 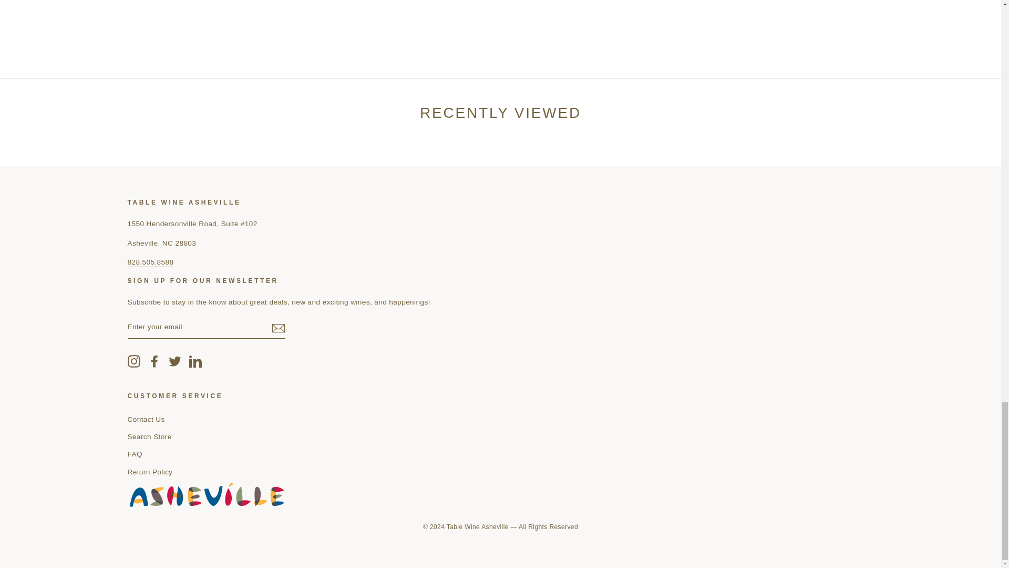 What do you see at coordinates (150, 262) in the screenshot?
I see `tel:828.505.8588` at bounding box center [150, 262].